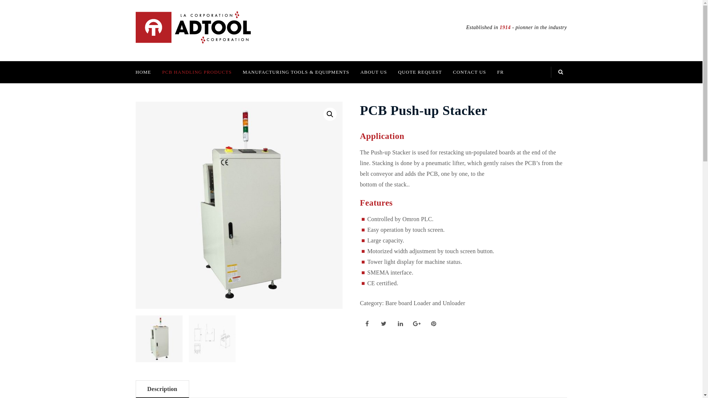 Image resolution: width=708 pixels, height=398 pixels. Describe the element at coordinates (239, 205) in the screenshot. I see `PCB-Push-up-Stacker` at that location.